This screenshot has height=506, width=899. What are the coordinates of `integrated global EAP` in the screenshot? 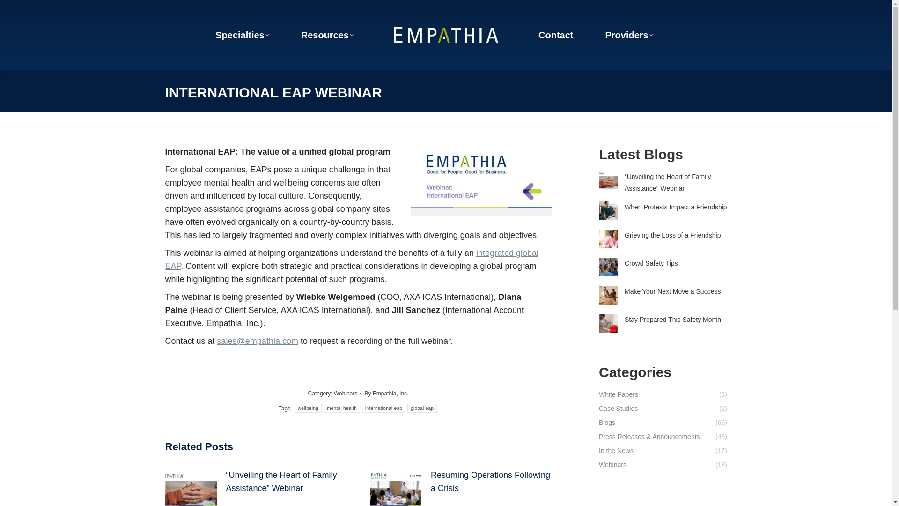 It's located at (351, 260).